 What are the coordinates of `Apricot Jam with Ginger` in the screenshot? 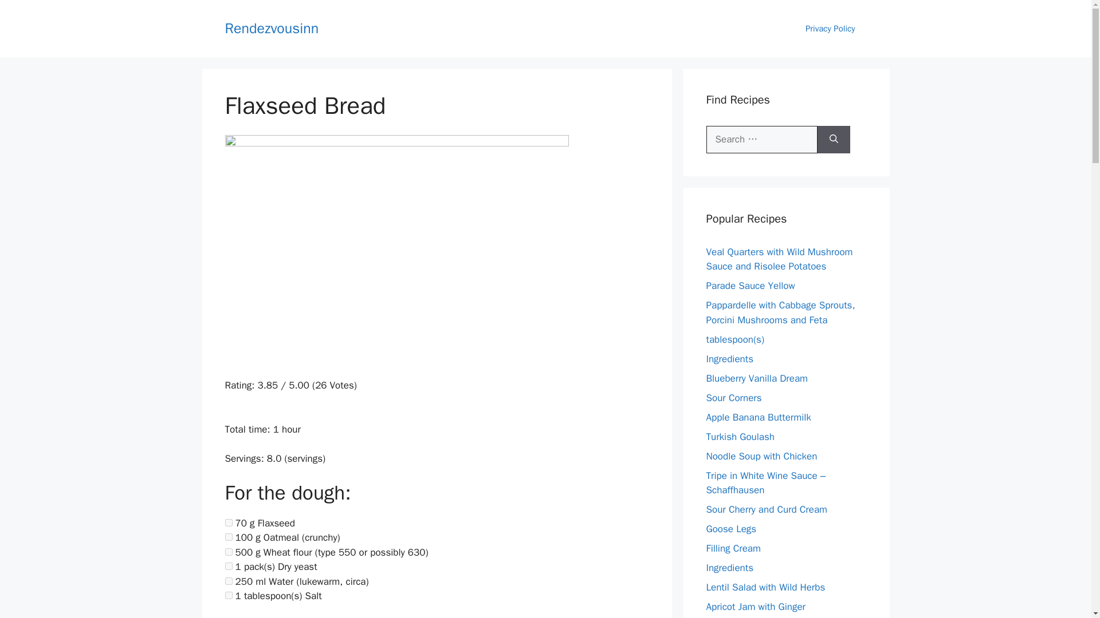 It's located at (755, 607).